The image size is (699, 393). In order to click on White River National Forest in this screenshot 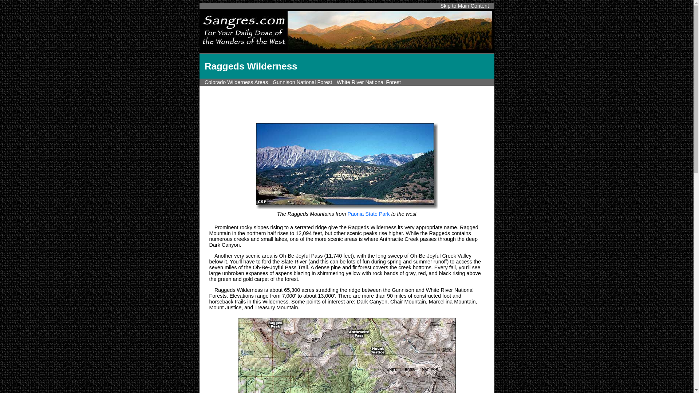, I will do `click(368, 82)`.